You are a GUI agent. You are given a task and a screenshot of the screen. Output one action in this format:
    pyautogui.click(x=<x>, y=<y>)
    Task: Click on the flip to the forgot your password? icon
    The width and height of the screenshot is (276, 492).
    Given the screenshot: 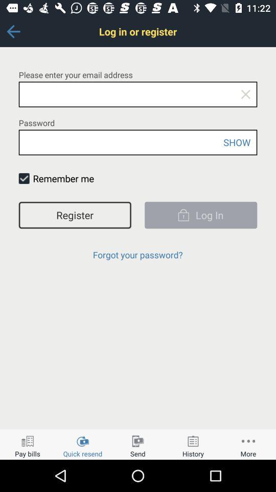 What is the action you would take?
    pyautogui.click(x=137, y=254)
    